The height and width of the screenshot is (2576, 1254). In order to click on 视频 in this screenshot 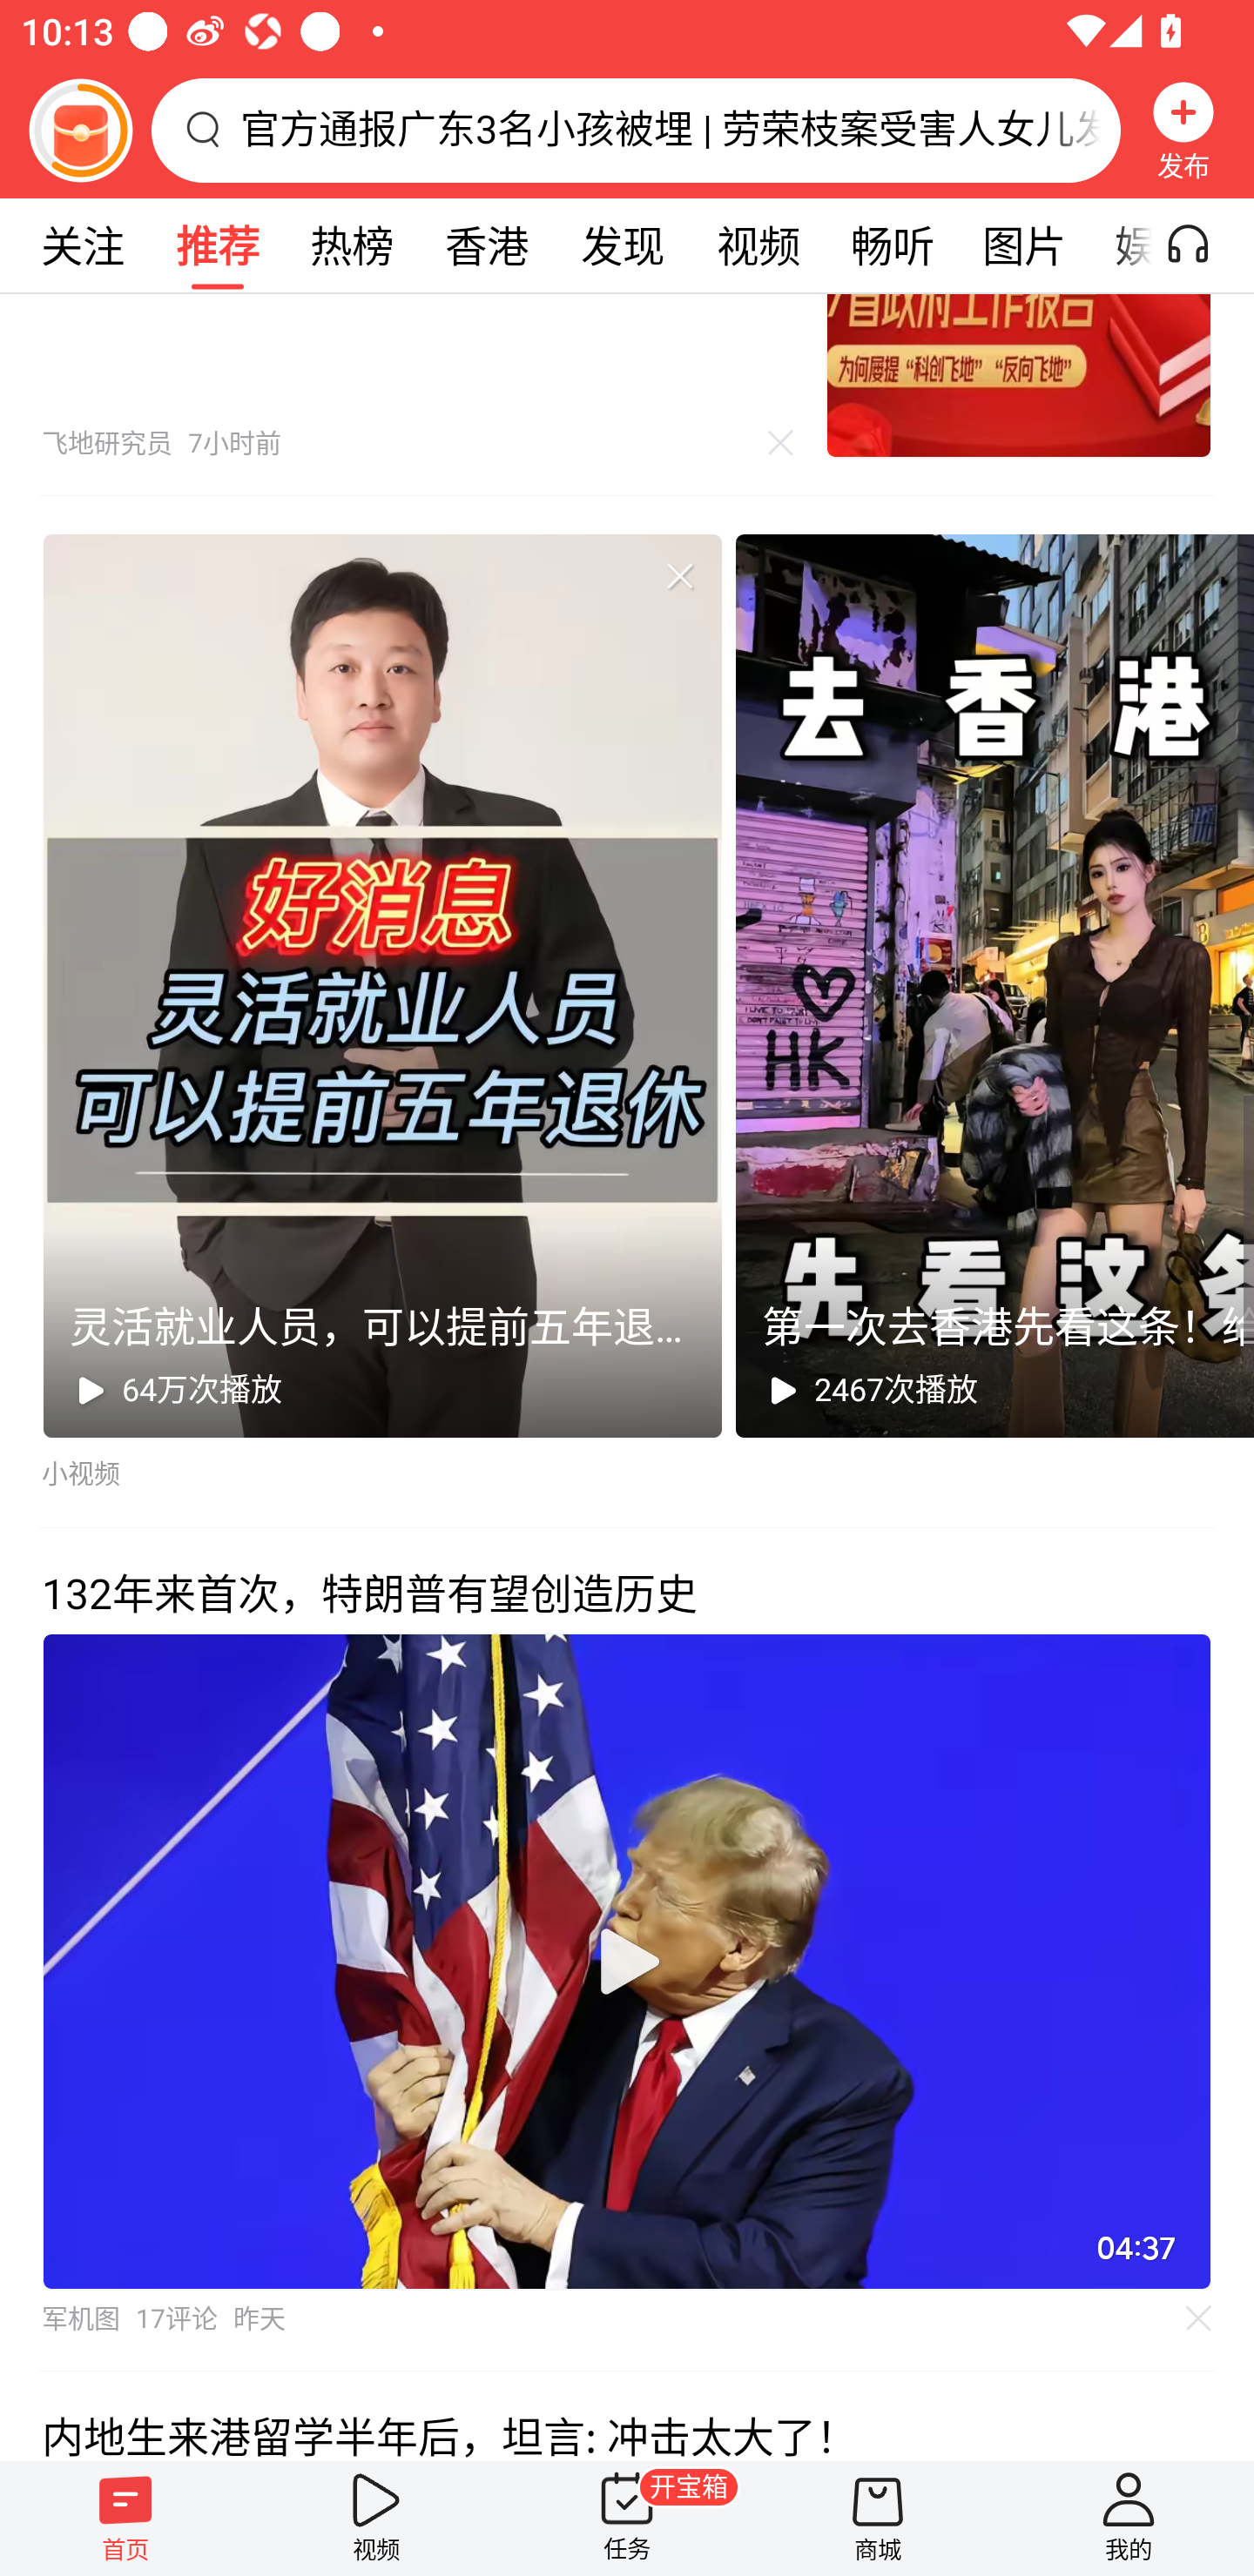, I will do `click(758, 245)`.